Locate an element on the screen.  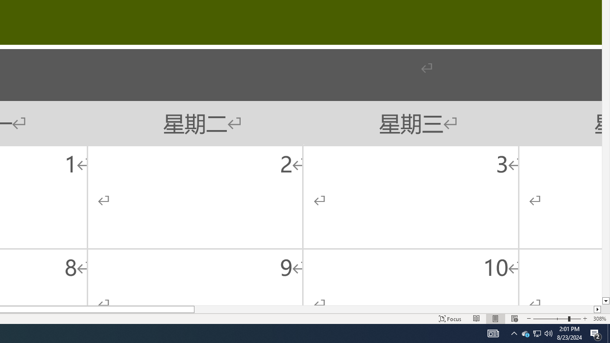
Page right is located at coordinates (394, 309).